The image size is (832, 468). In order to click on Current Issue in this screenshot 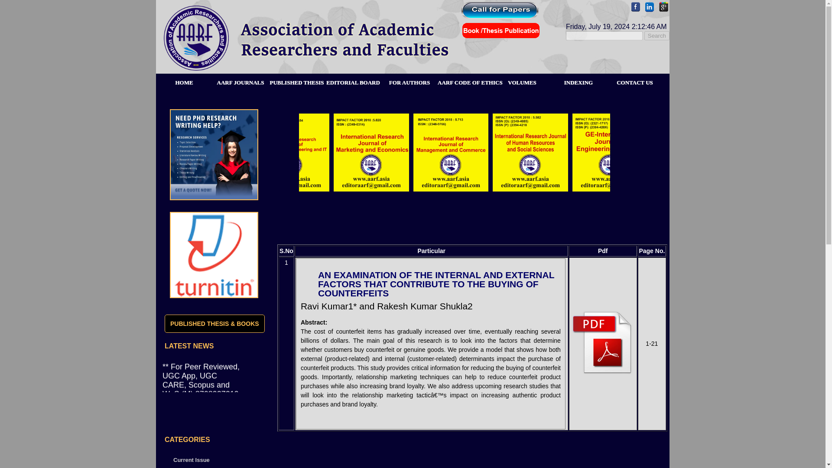, I will do `click(191, 460)`.